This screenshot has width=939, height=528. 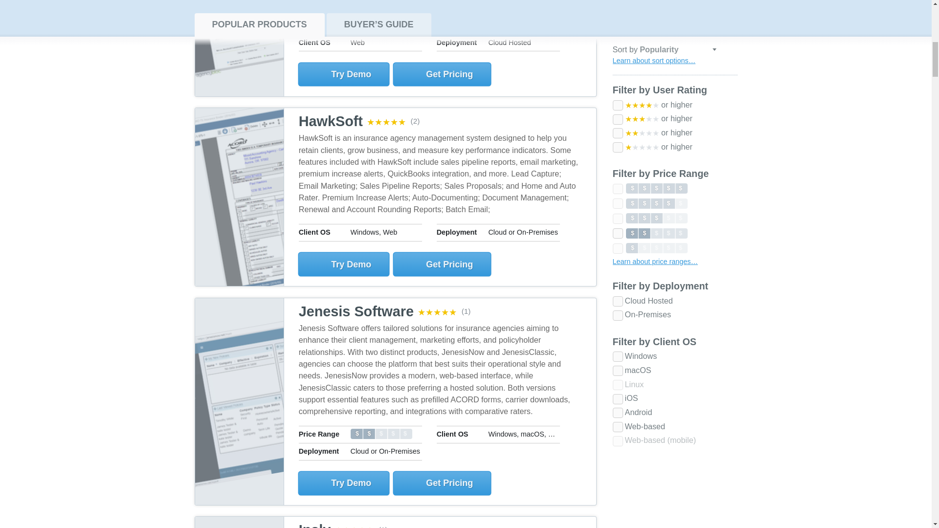 What do you see at coordinates (617, 120) in the screenshot?
I see `webMobile` at bounding box center [617, 120].